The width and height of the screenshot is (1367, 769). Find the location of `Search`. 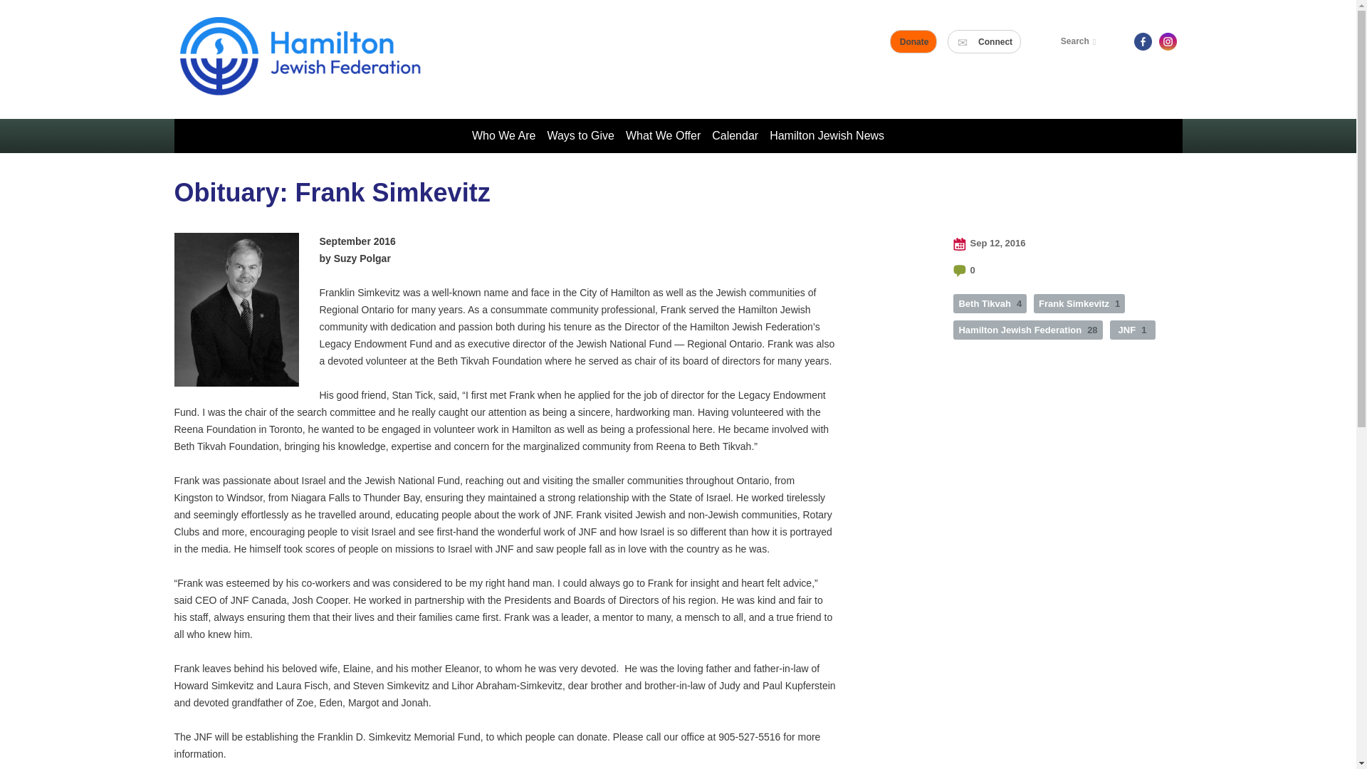

Search is located at coordinates (1081, 41).